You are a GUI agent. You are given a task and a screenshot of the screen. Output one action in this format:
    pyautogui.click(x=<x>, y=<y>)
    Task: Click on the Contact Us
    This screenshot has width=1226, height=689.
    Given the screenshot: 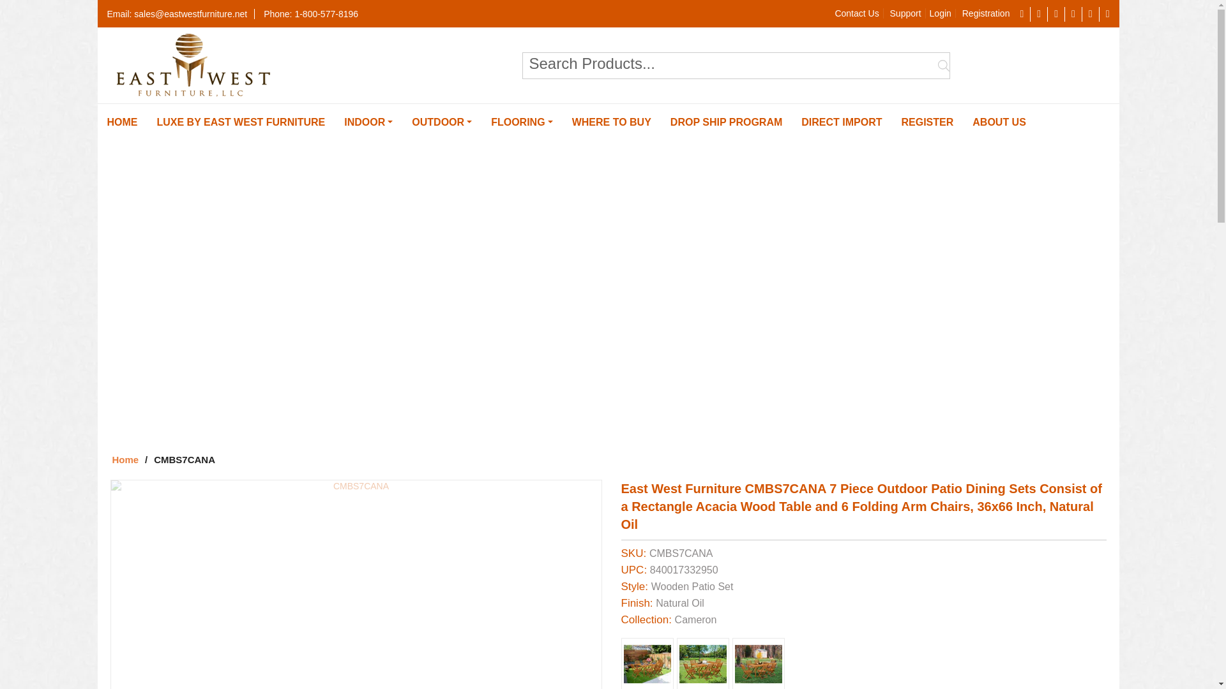 What is the action you would take?
    pyautogui.click(x=857, y=13)
    